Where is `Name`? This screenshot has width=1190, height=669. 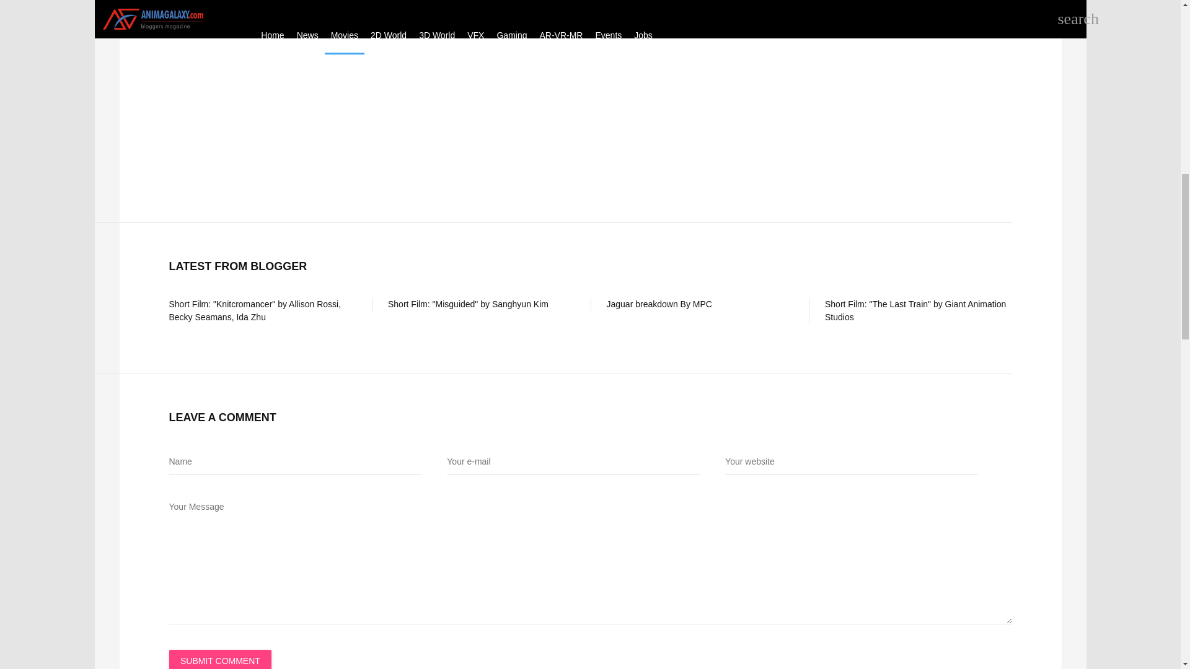 Name is located at coordinates (295, 462).